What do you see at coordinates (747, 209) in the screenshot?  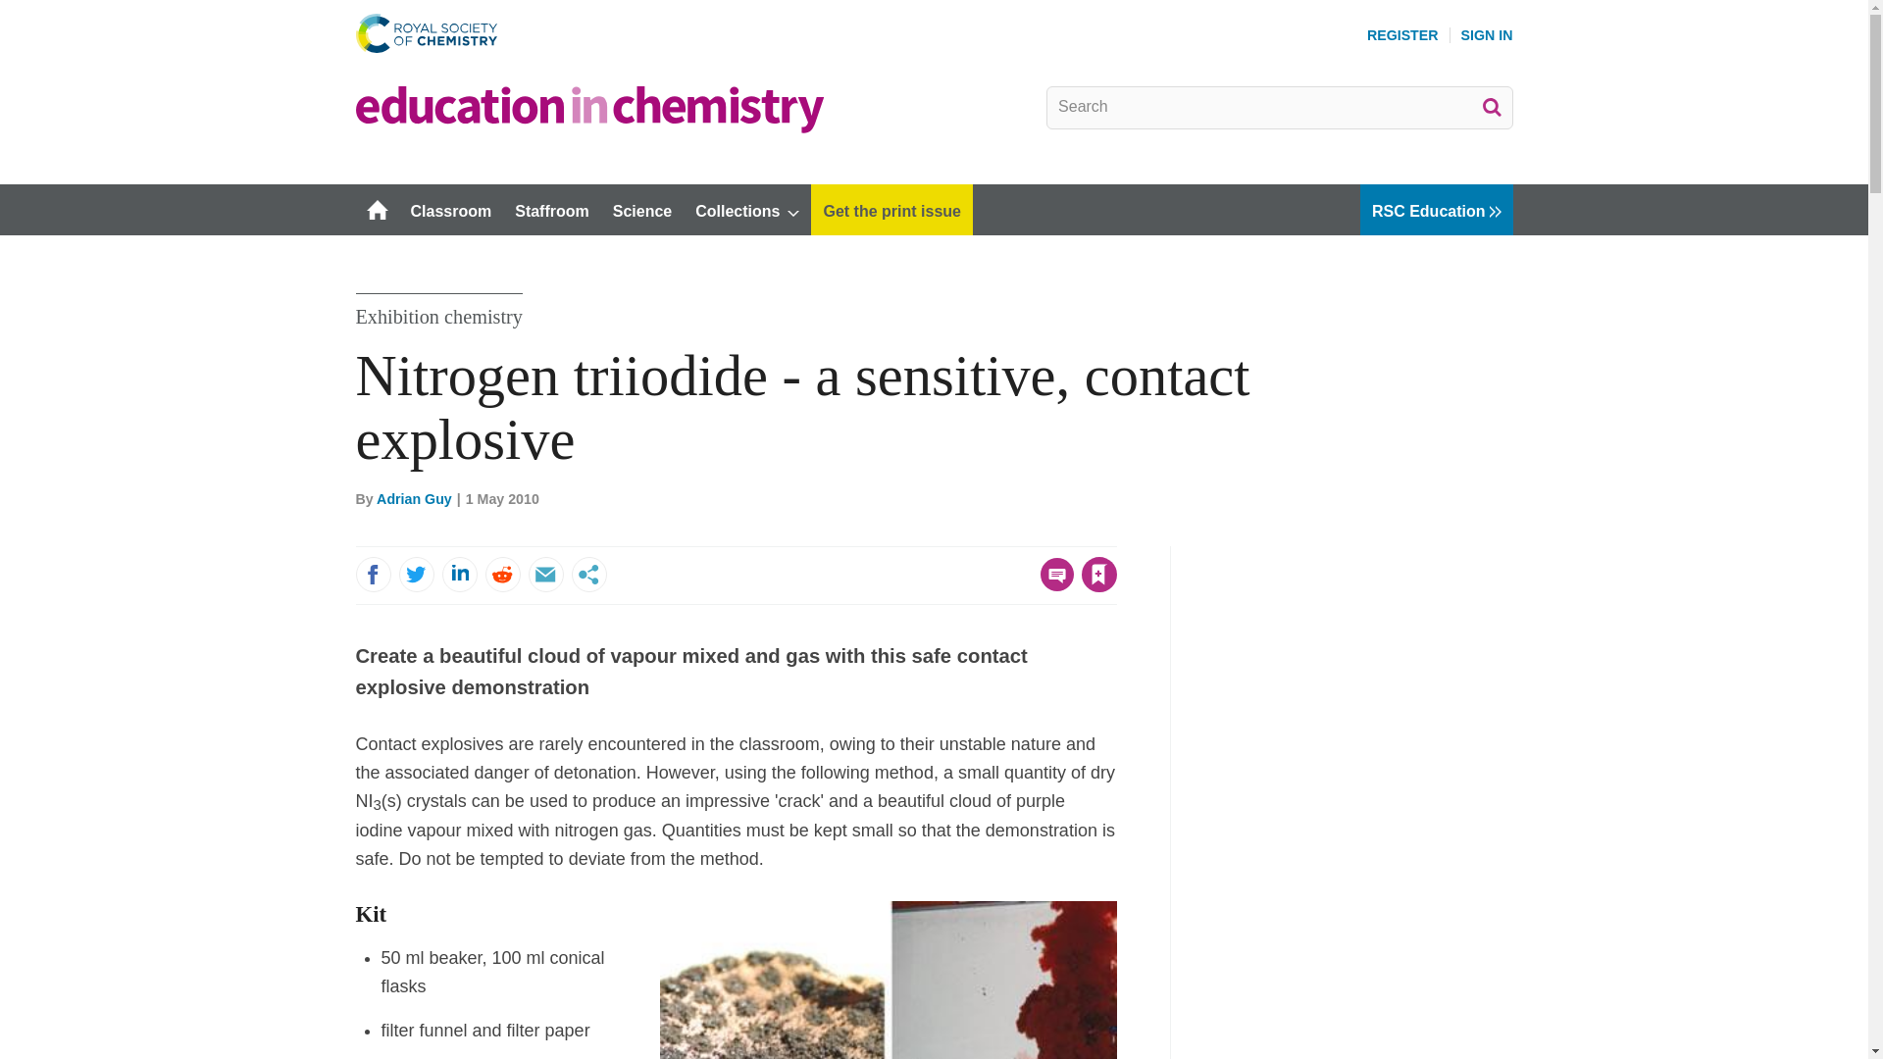 I see `Collections` at bounding box center [747, 209].